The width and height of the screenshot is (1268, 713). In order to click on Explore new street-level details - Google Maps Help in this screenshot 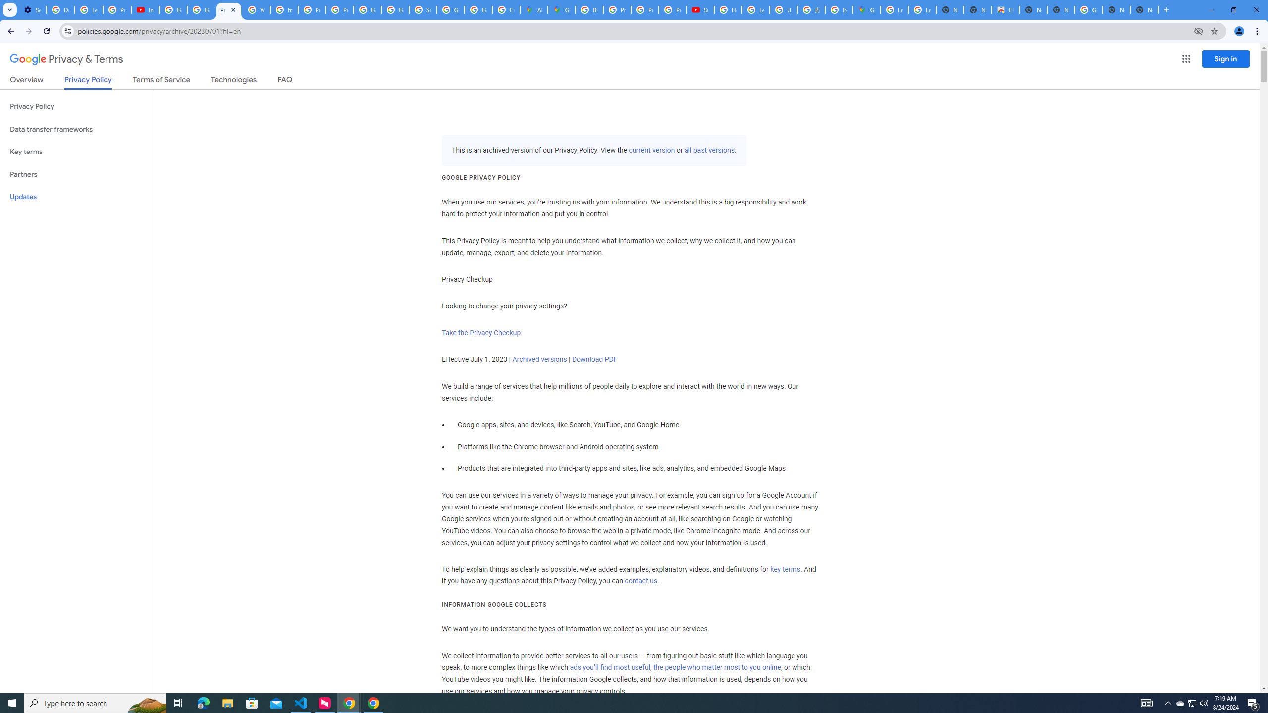, I will do `click(839, 10)`.